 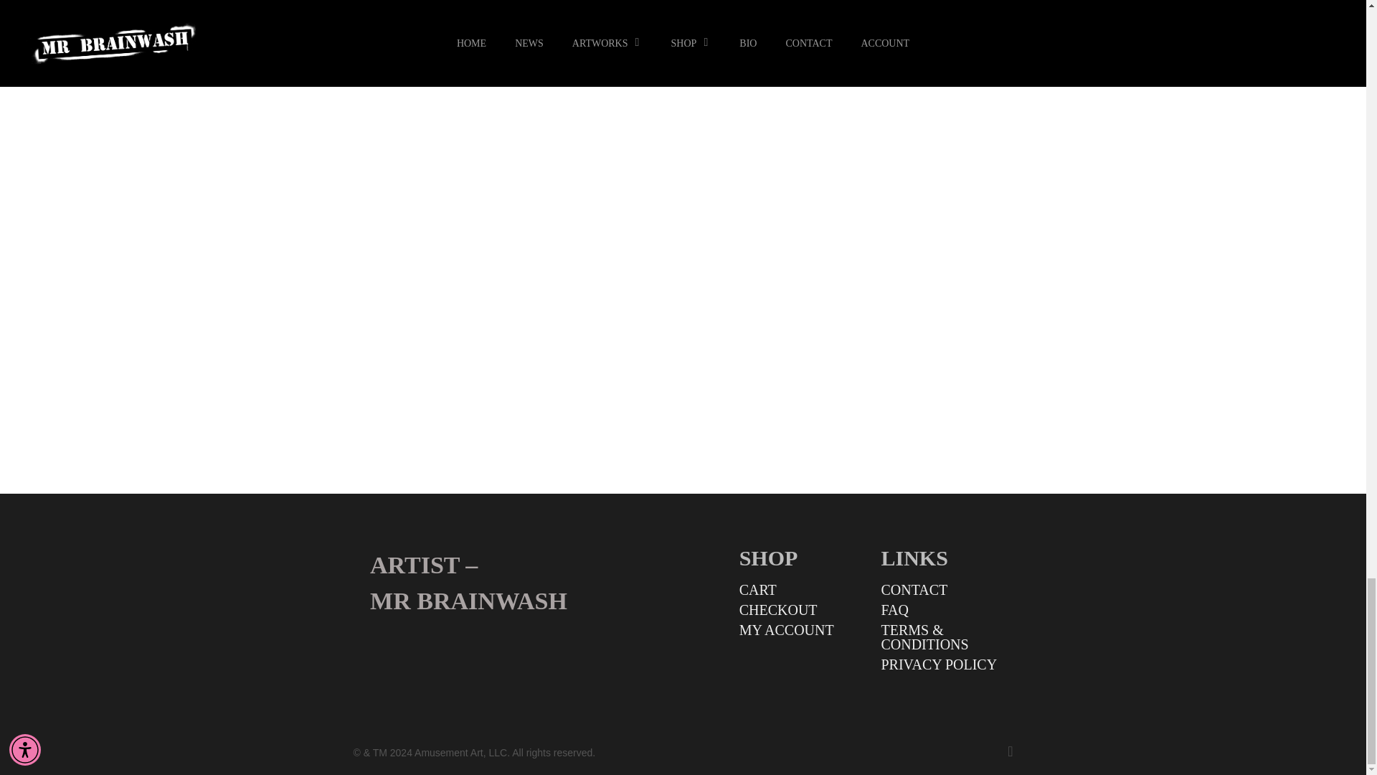 What do you see at coordinates (803, 630) in the screenshot?
I see `MY ACCOUNT` at bounding box center [803, 630].